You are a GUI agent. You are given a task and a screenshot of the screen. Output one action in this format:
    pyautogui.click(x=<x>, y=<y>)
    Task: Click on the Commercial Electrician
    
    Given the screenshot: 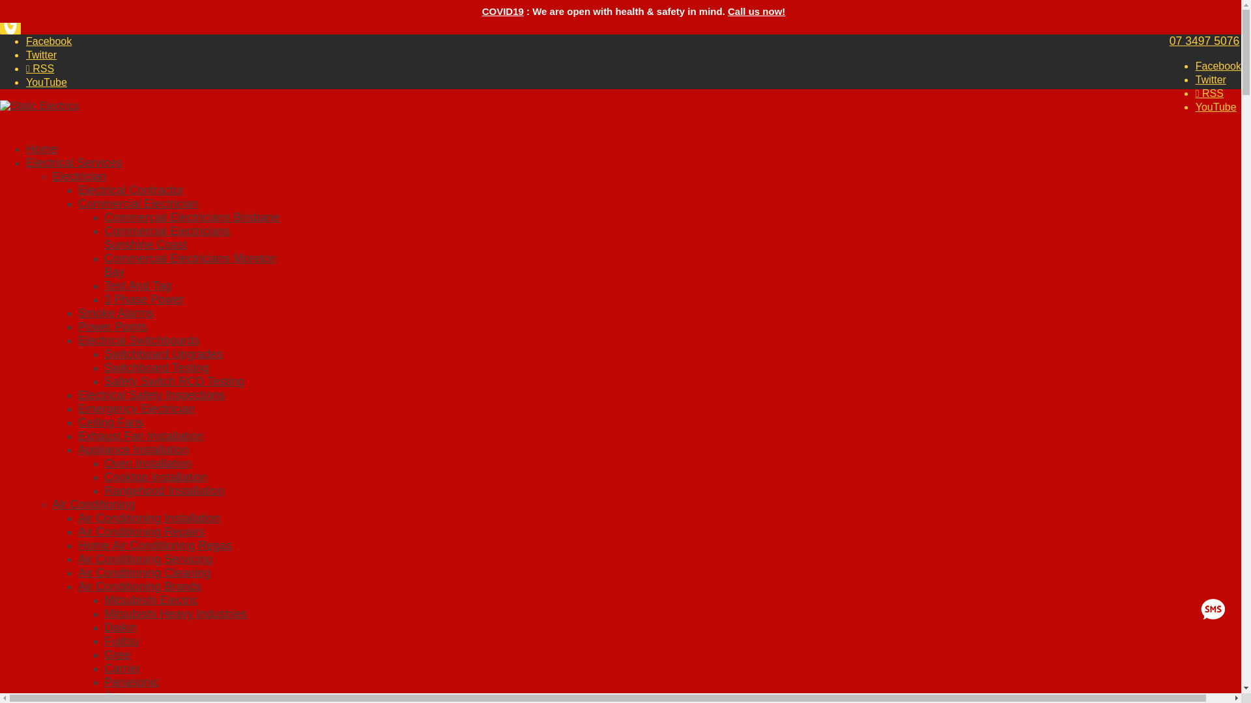 What is the action you would take?
    pyautogui.click(x=137, y=203)
    